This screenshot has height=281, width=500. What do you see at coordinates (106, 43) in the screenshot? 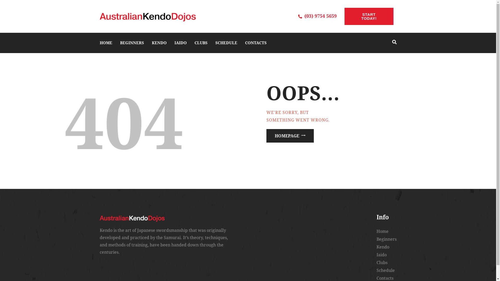
I see `HOME` at bounding box center [106, 43].